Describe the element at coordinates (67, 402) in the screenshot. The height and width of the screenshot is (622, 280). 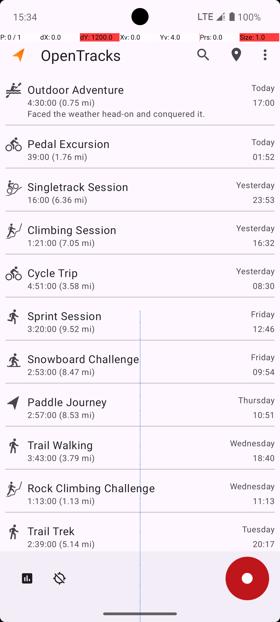
I see `Paddle Journey` at that location.